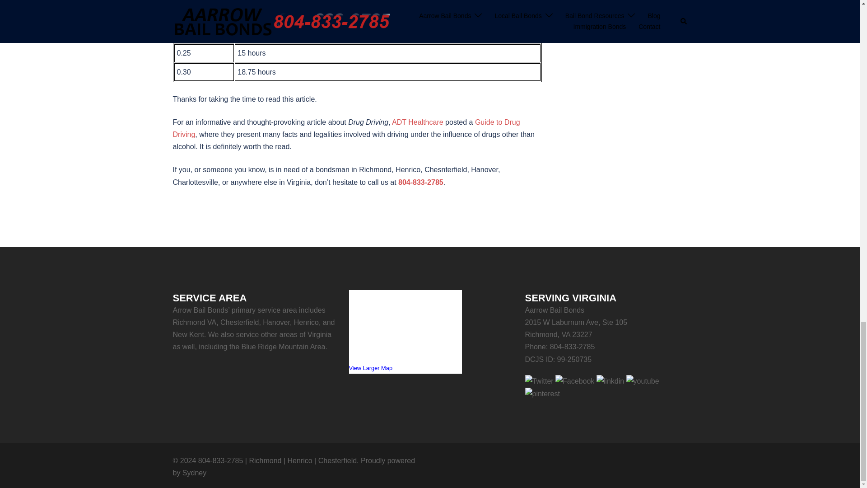  I want to click on linkdin, so click(610, 380).